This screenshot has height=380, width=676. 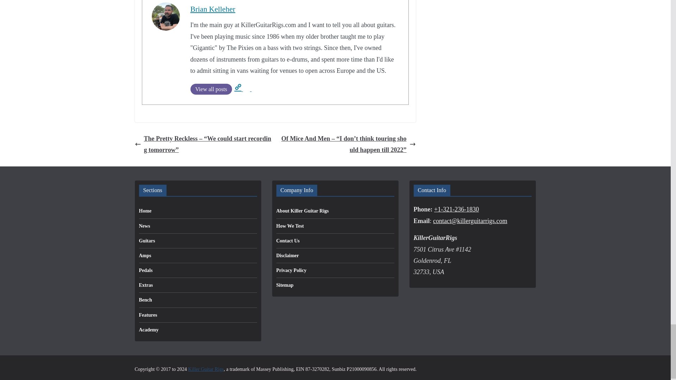 What do you see at coordinates (213, 9) in the screenshot?
I see `Brian Kelleher` at bounding box center [213, 9].